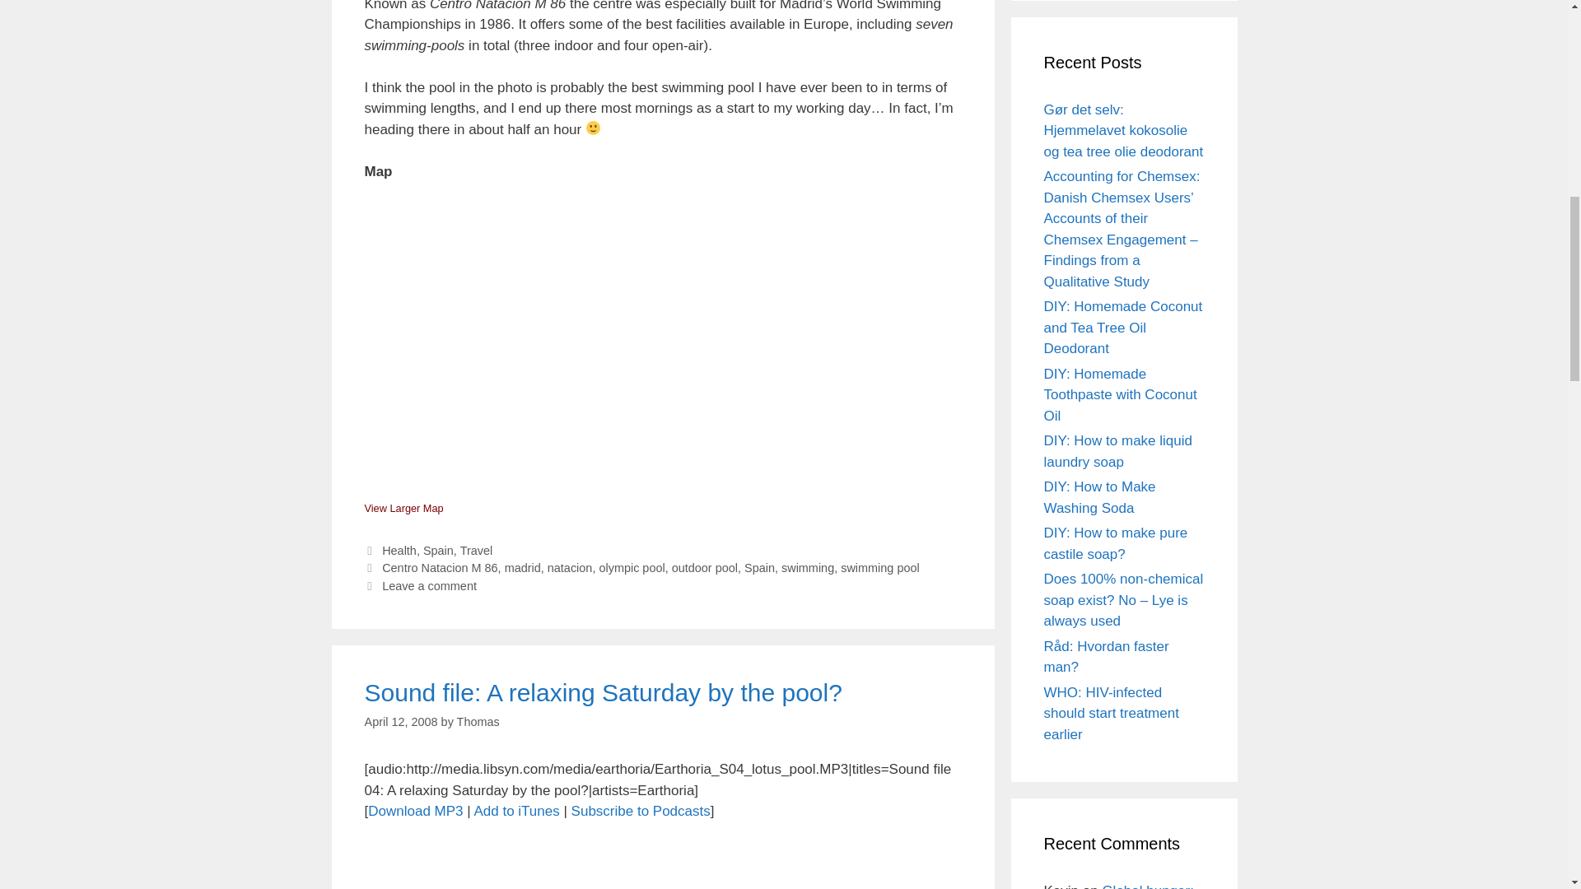 The width and height of the screenshot is (1581, 889). What do you see at coordinates (403, 509) in the screenshot?
I see `View Larger Map` at bounding box center [403, 509].